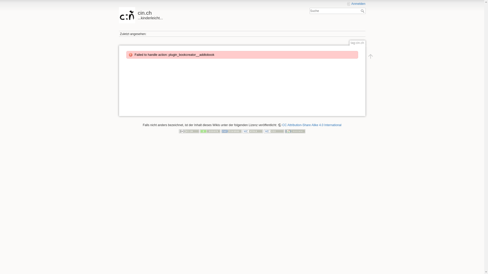 The image size is (488, 274). Describe the element at coordinates (338, 11) in the screenshot. I see `[F]` at that location.